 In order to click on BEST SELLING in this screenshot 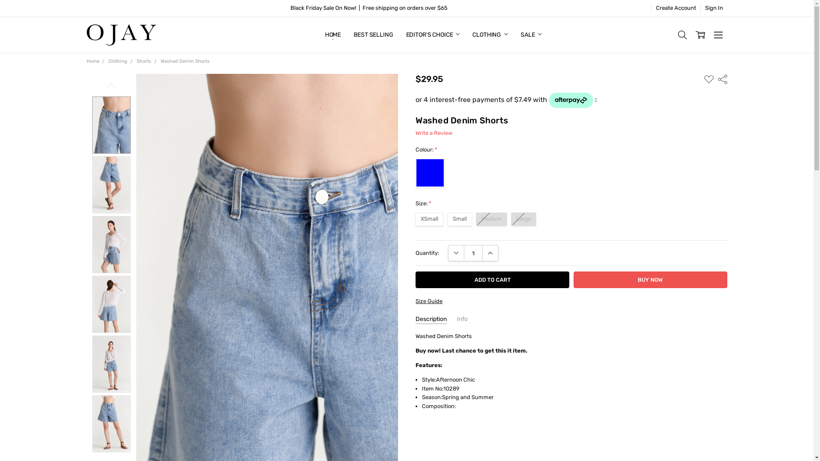, I will do `click(373, 35)`.